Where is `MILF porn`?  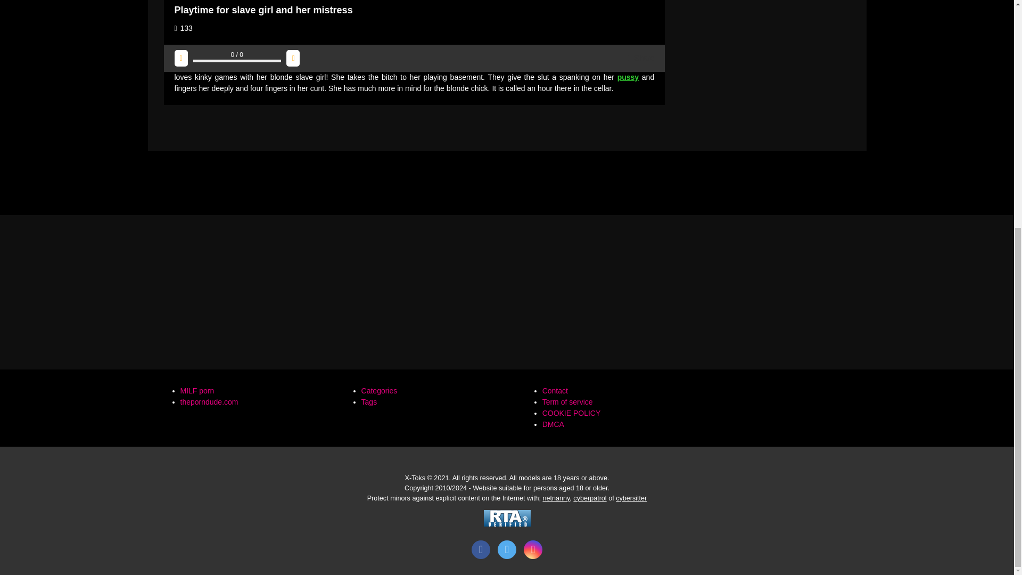
MILF porn is located at coordinates (196, 390).